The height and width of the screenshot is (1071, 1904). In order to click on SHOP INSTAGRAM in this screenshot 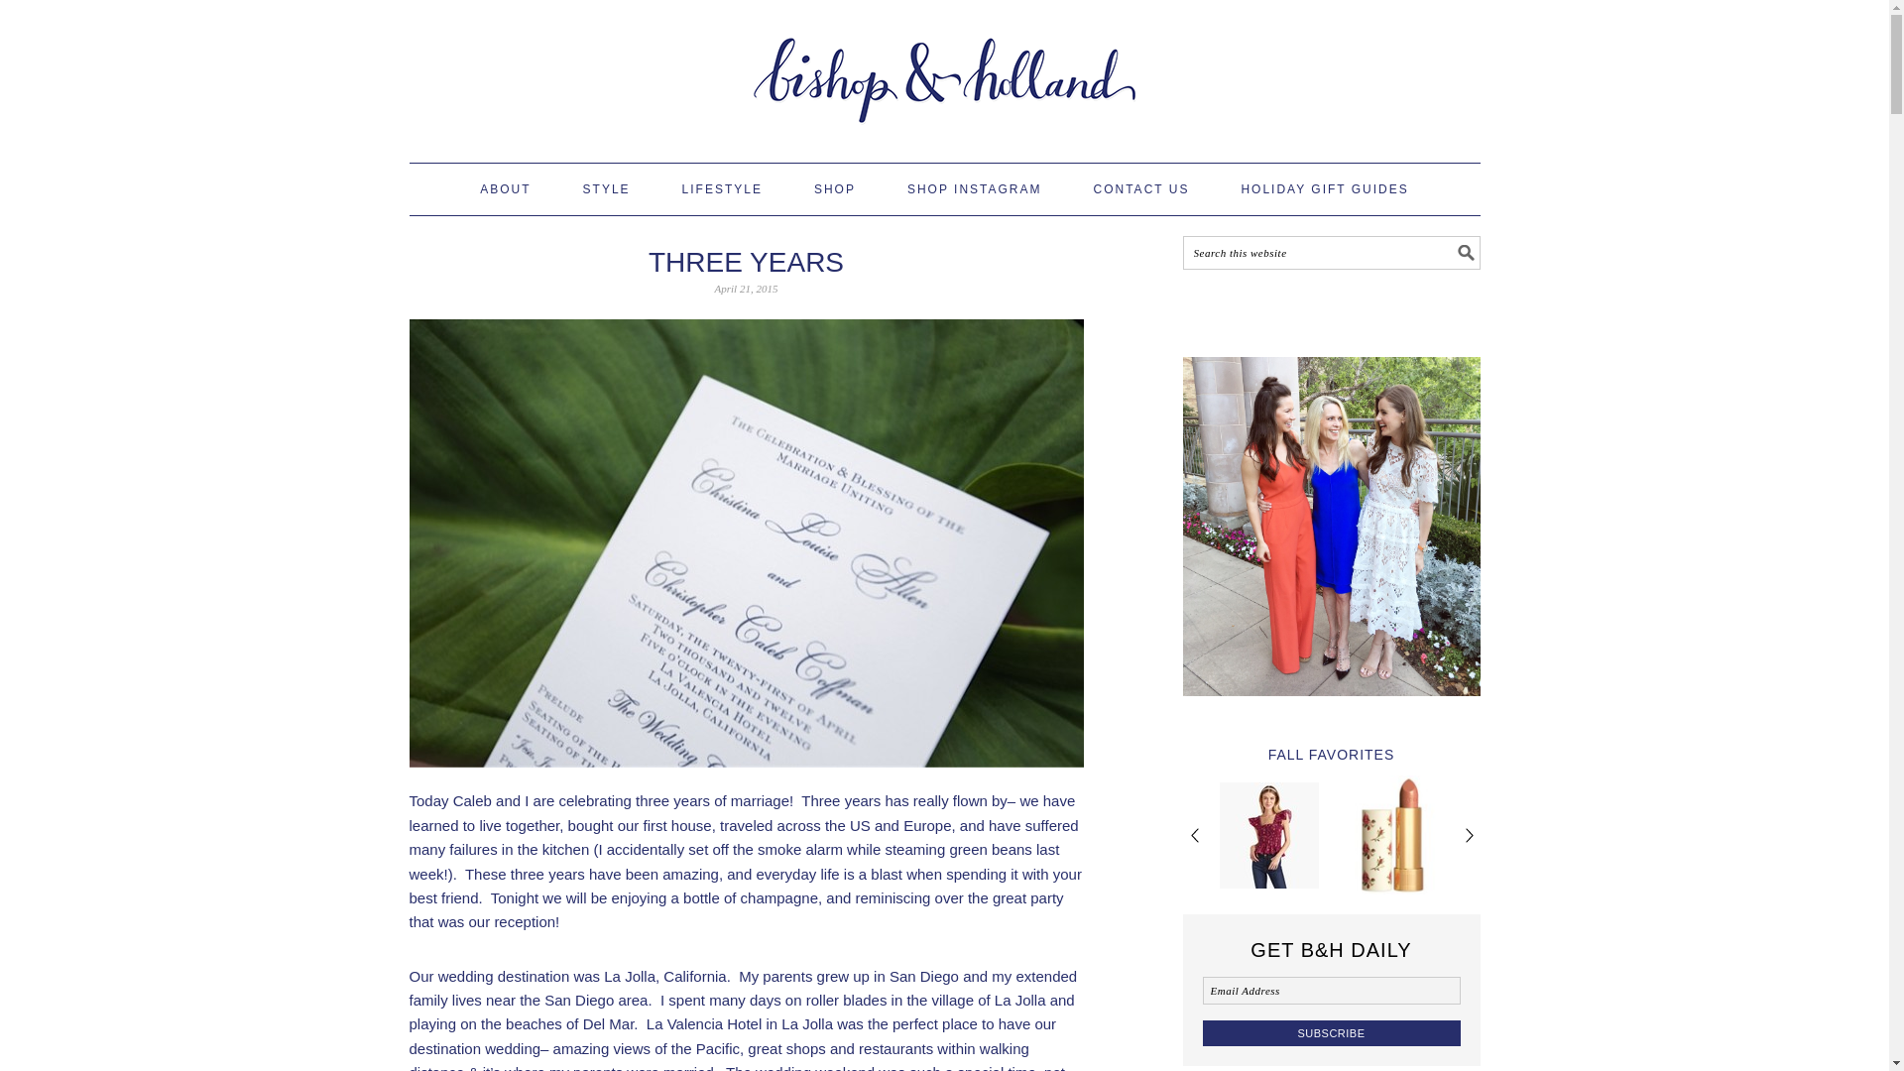, I will do `click(974, 189)`.